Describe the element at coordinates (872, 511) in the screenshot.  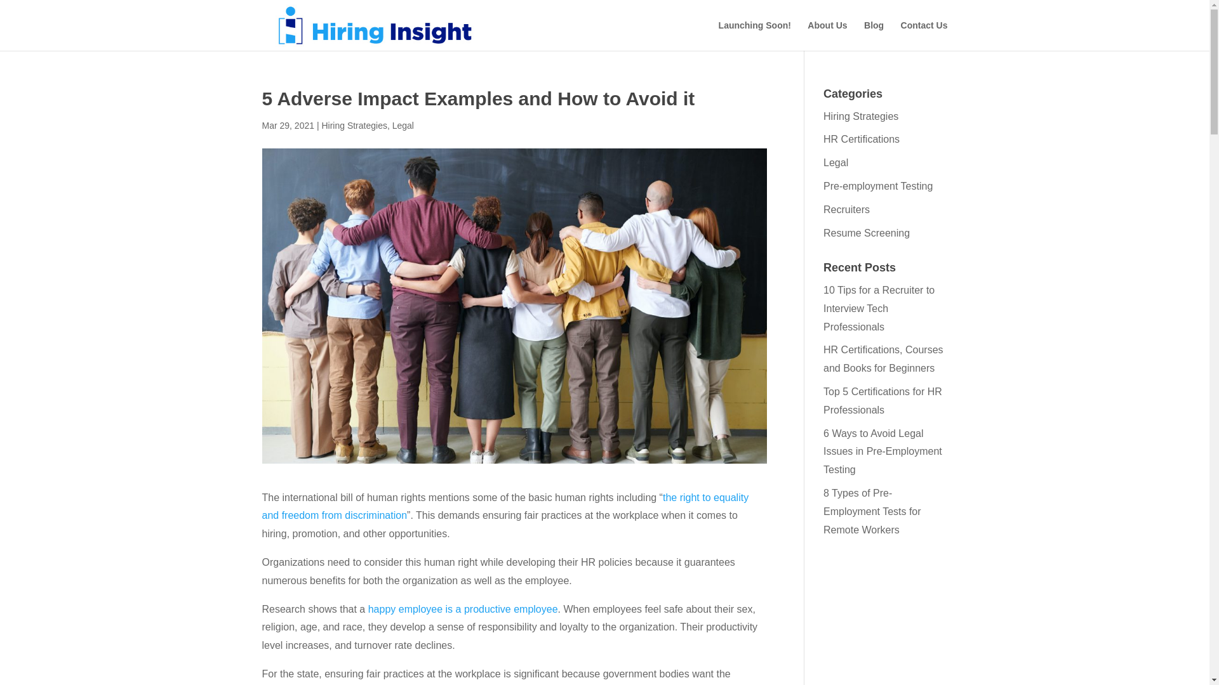
I see `8 Types of Pre-Employment Tests for Remote Workers` at that location.